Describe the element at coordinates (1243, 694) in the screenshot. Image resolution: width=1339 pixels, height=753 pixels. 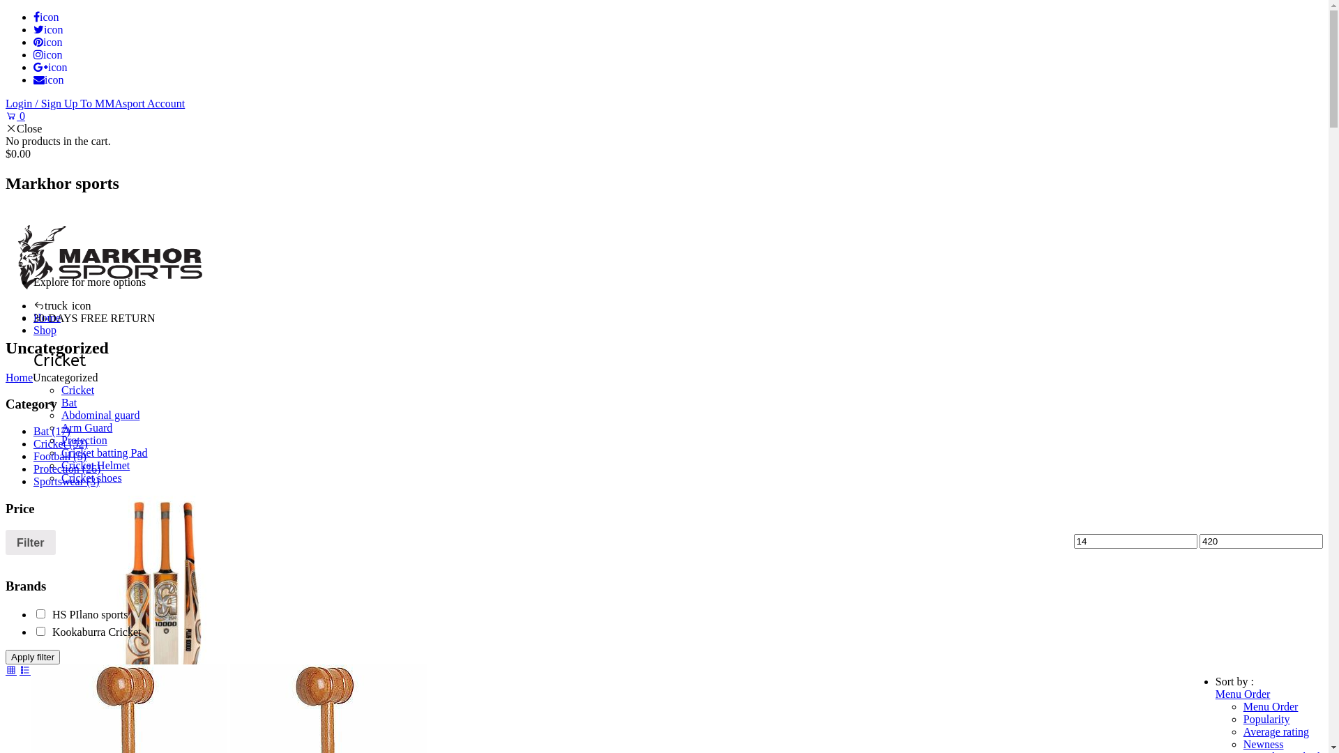
I see `Menu Order` at that location.